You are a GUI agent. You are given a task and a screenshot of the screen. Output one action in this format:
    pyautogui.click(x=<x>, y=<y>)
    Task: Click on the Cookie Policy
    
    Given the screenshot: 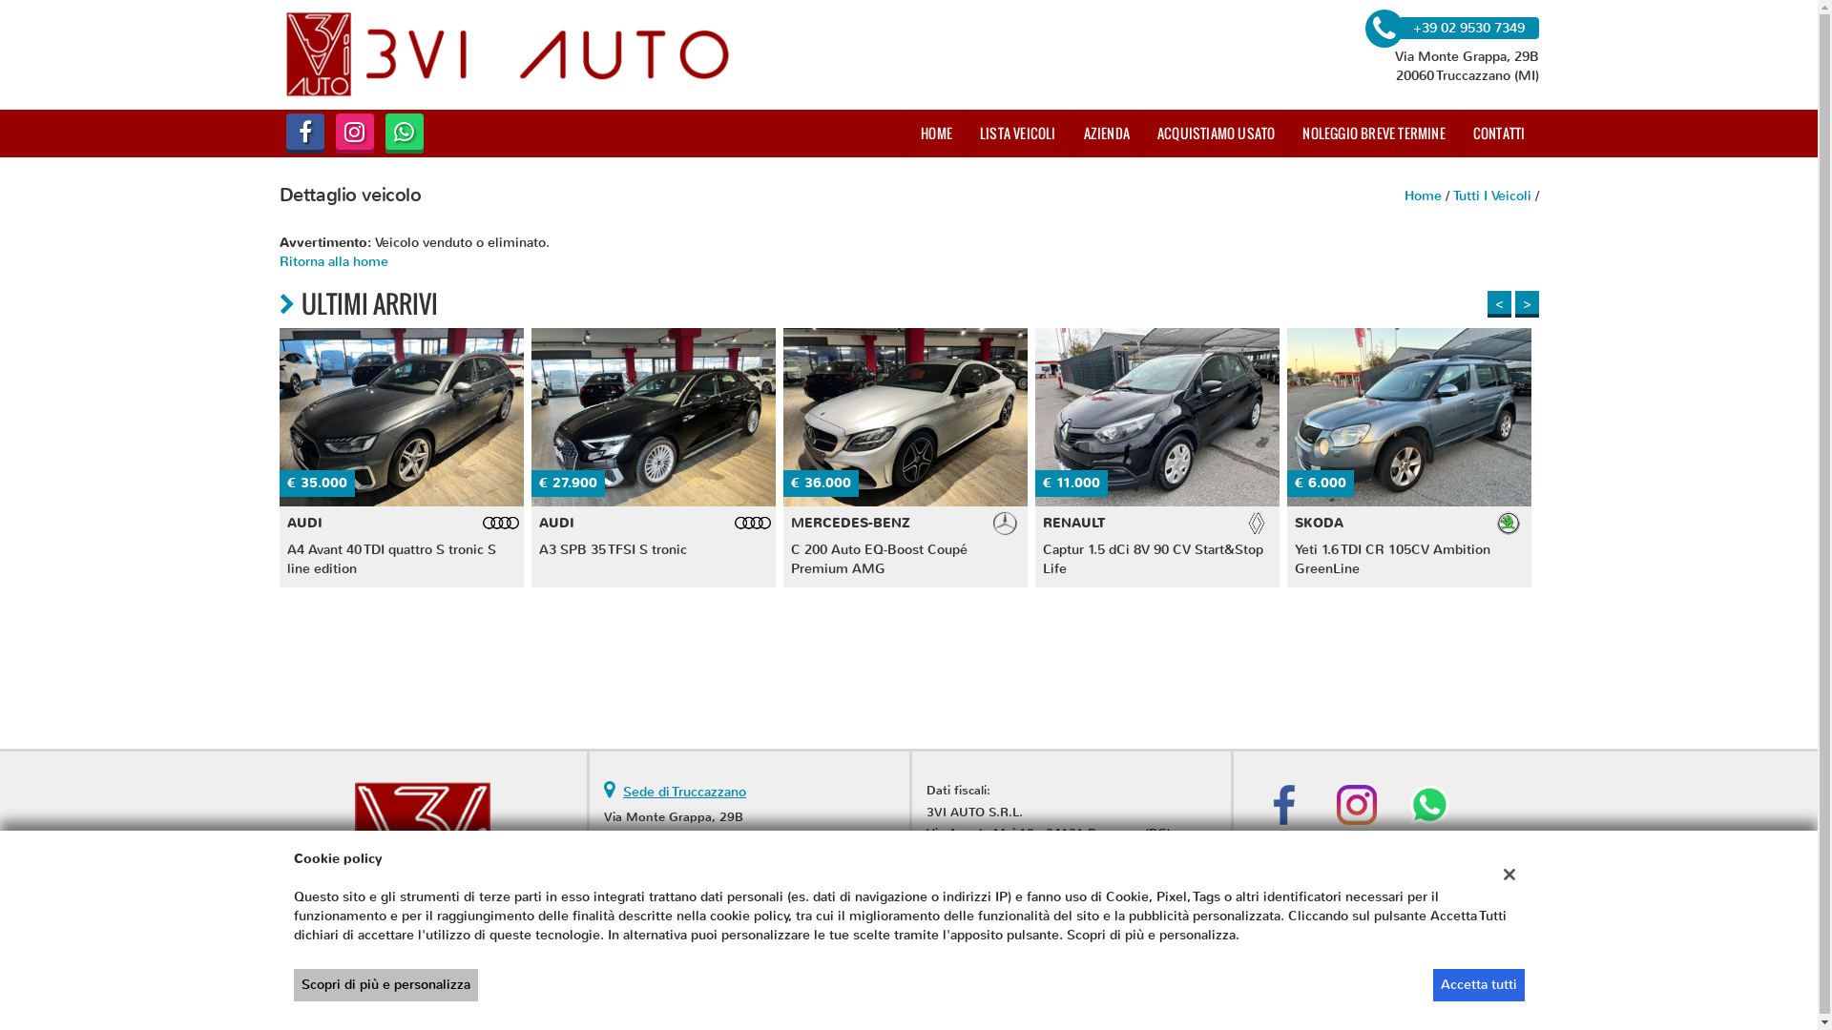 What is the action you would take?
    pyautogui.click(x=941, y=986)
    